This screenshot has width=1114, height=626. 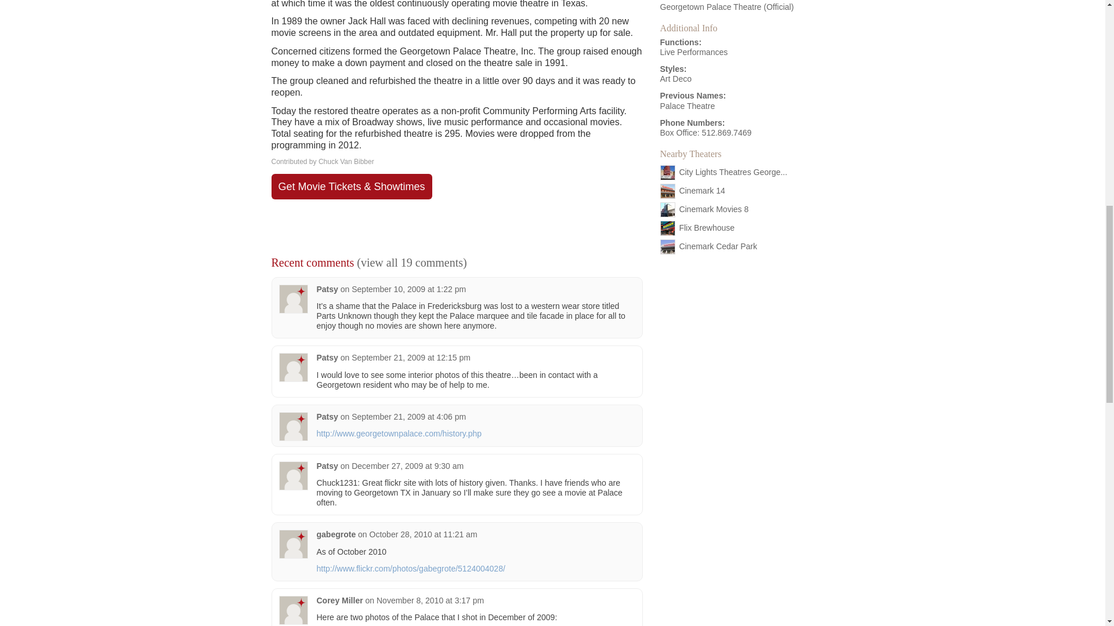 I want to click on Art Deco, so click(x=676, y=79).